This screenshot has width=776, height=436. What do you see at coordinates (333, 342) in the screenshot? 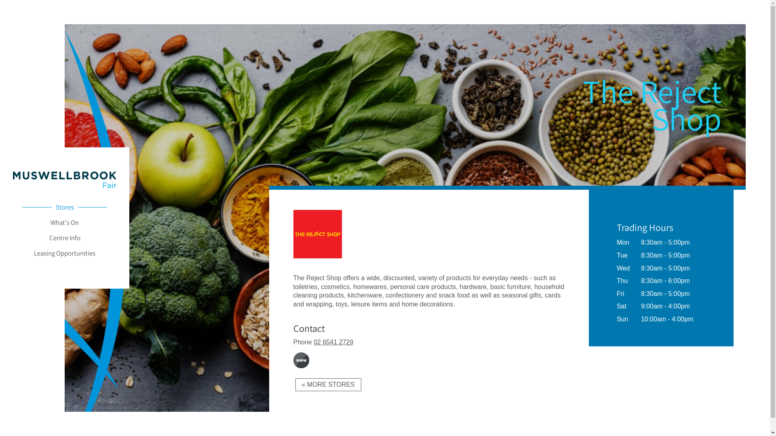
I see `02 6541 2729` at bounding box center [333, 342].